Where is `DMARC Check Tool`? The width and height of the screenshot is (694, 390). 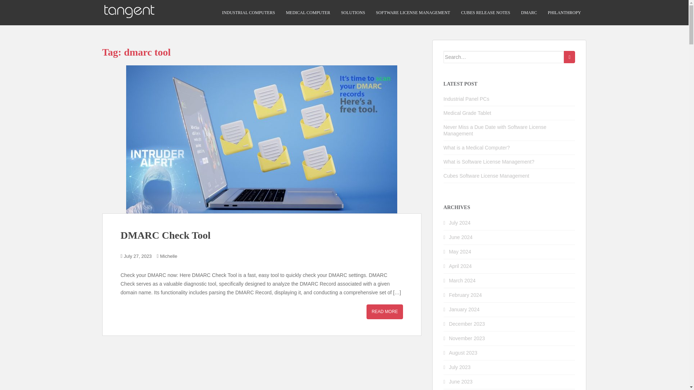 DMARC Check Tool is located at coordinates (166, 235).